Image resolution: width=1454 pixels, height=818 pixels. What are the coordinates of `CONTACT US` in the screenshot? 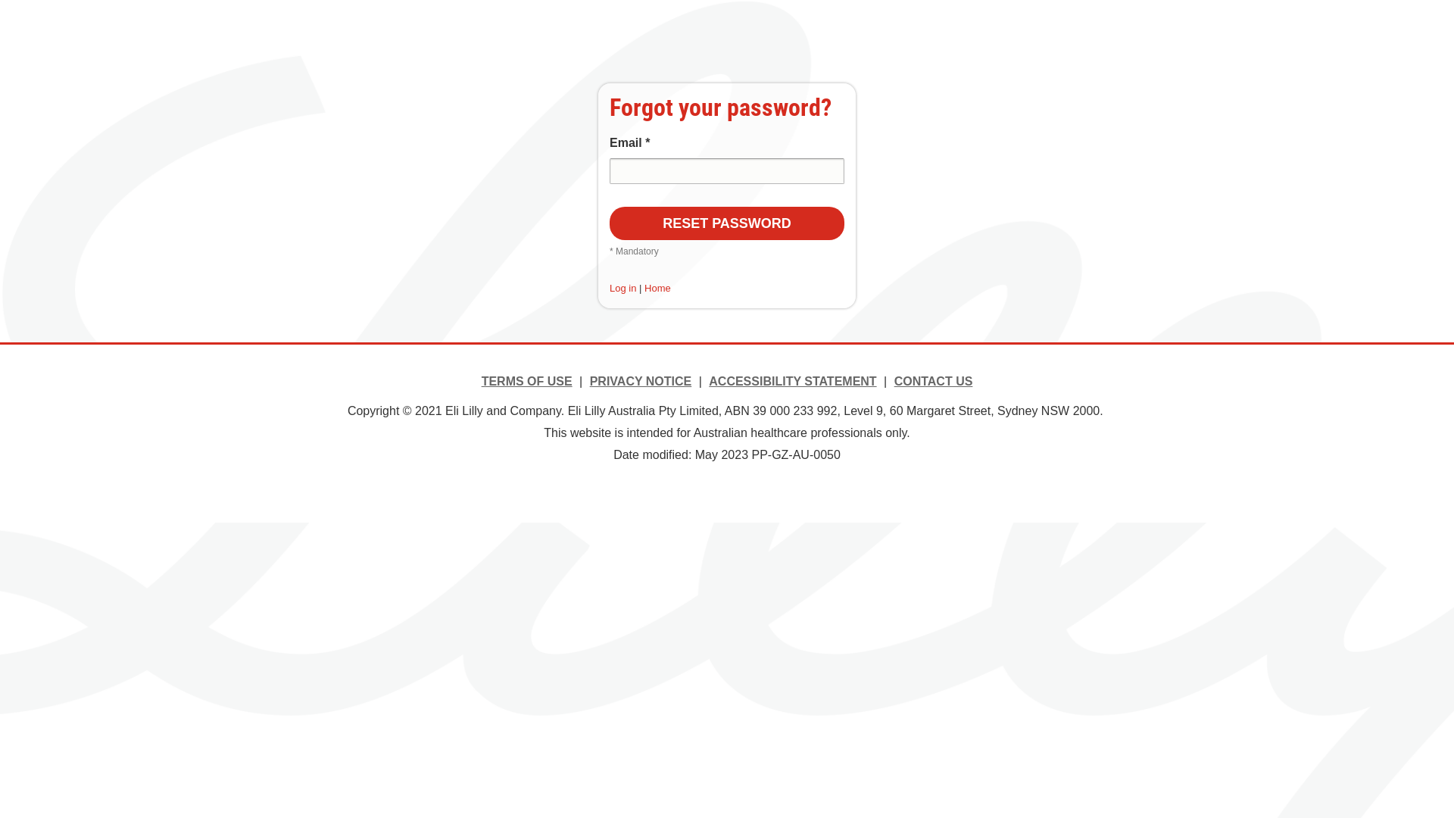 It's located at (934, 382).